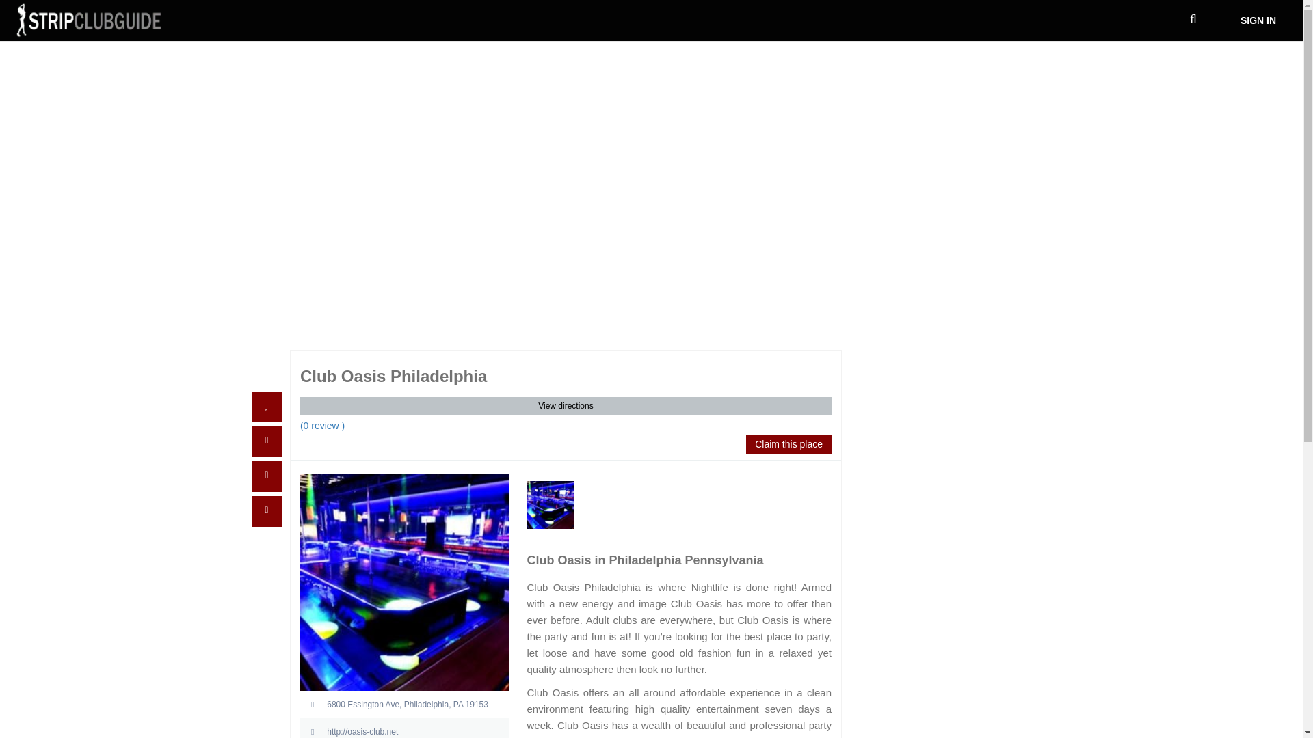 This screenshot has width=1313, height=738. What do you see at coordinates (405, 731) in the screenshot?
I see `Website` at bounding box center [405, 731].